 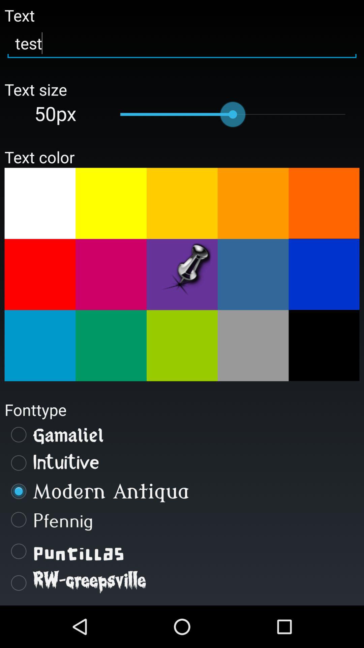 What do you see at coordinates (182, 491) in the screenshot?
I see `select the option modern antiqua` at bounding box center [182, 491].